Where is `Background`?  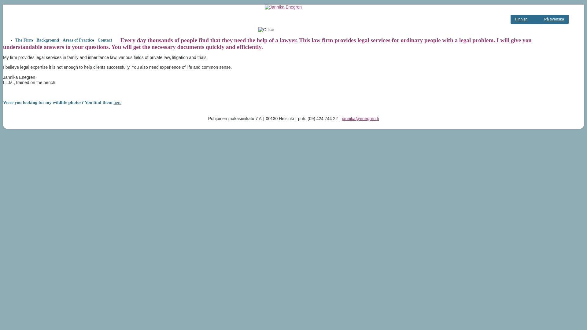
Background is located at coordinates (48, 40).